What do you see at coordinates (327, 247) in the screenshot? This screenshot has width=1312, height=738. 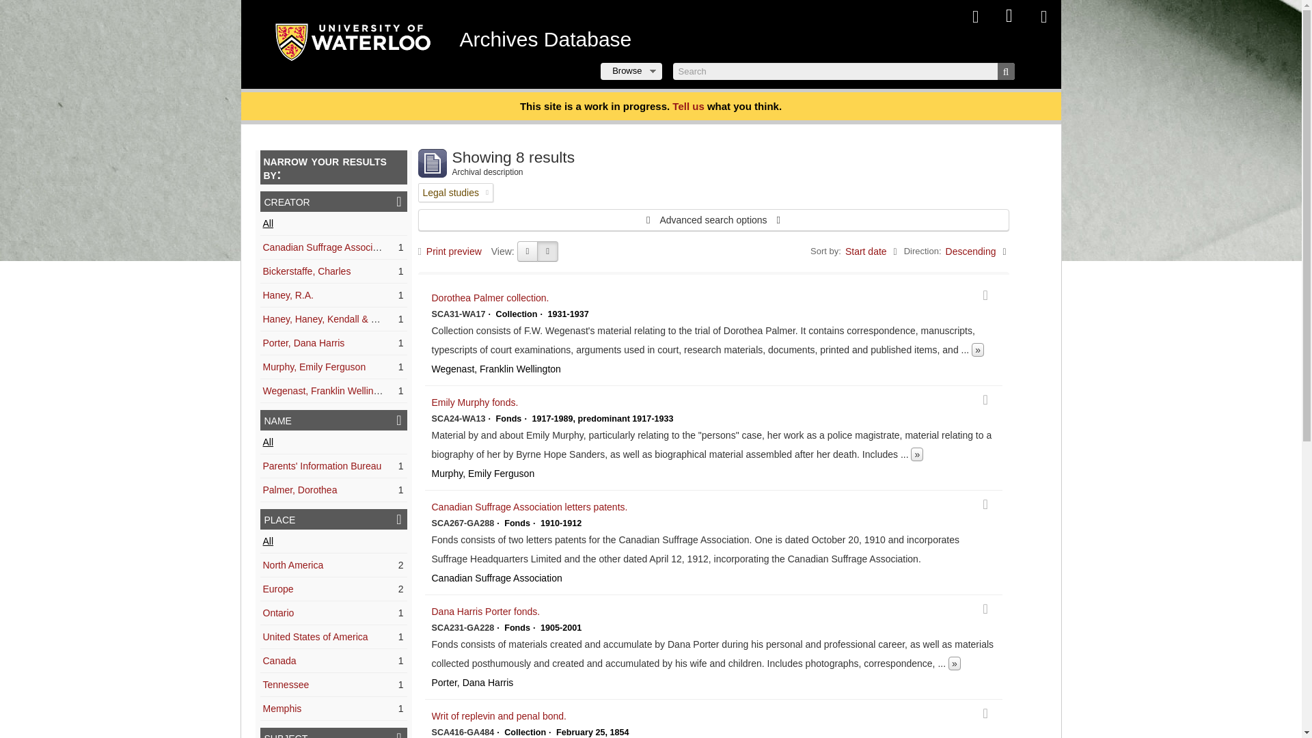 I see `Canadian Suffrage Association` at bounding box center [327, 247].